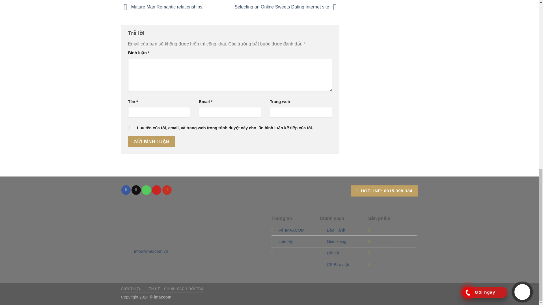 The height and width of the screenshot is (305, 543). Describe the element at coordinates (136, 190) in the screenshot. I see `Send us an email` at that location.